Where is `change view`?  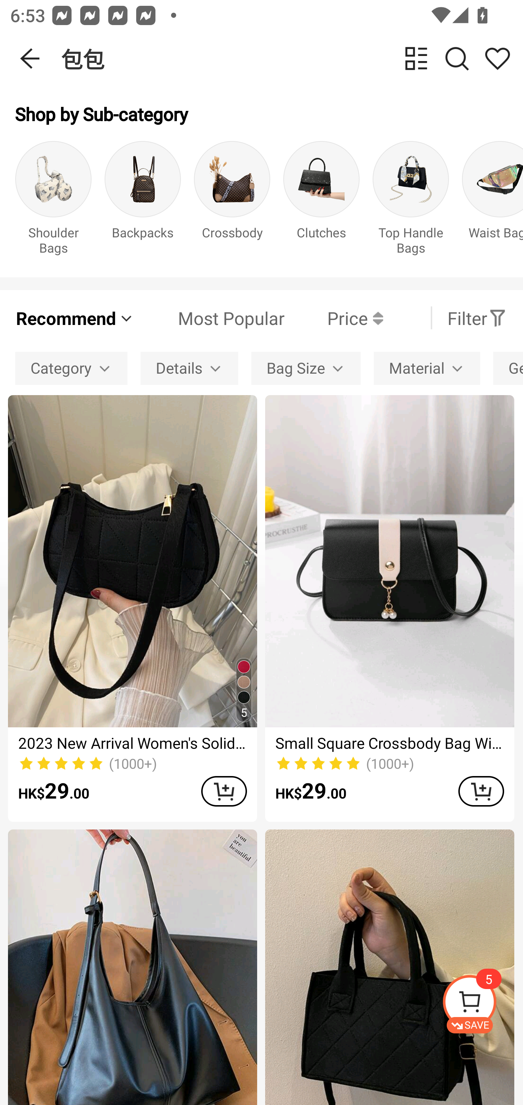
change view is located at coordinates (416, 58).